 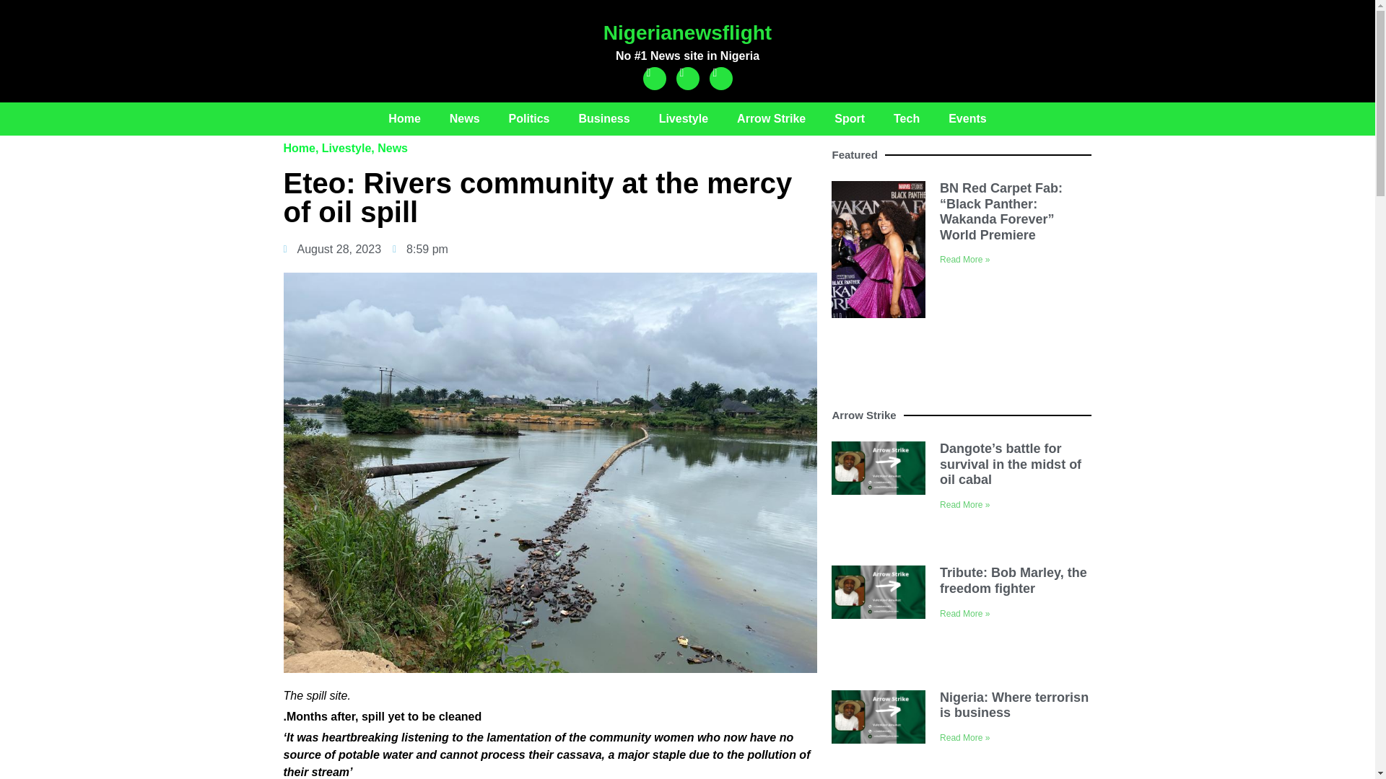 What do you see at coordinates (392, 147) in the screenshot?
I see `News` at bounding box center [392, 147].